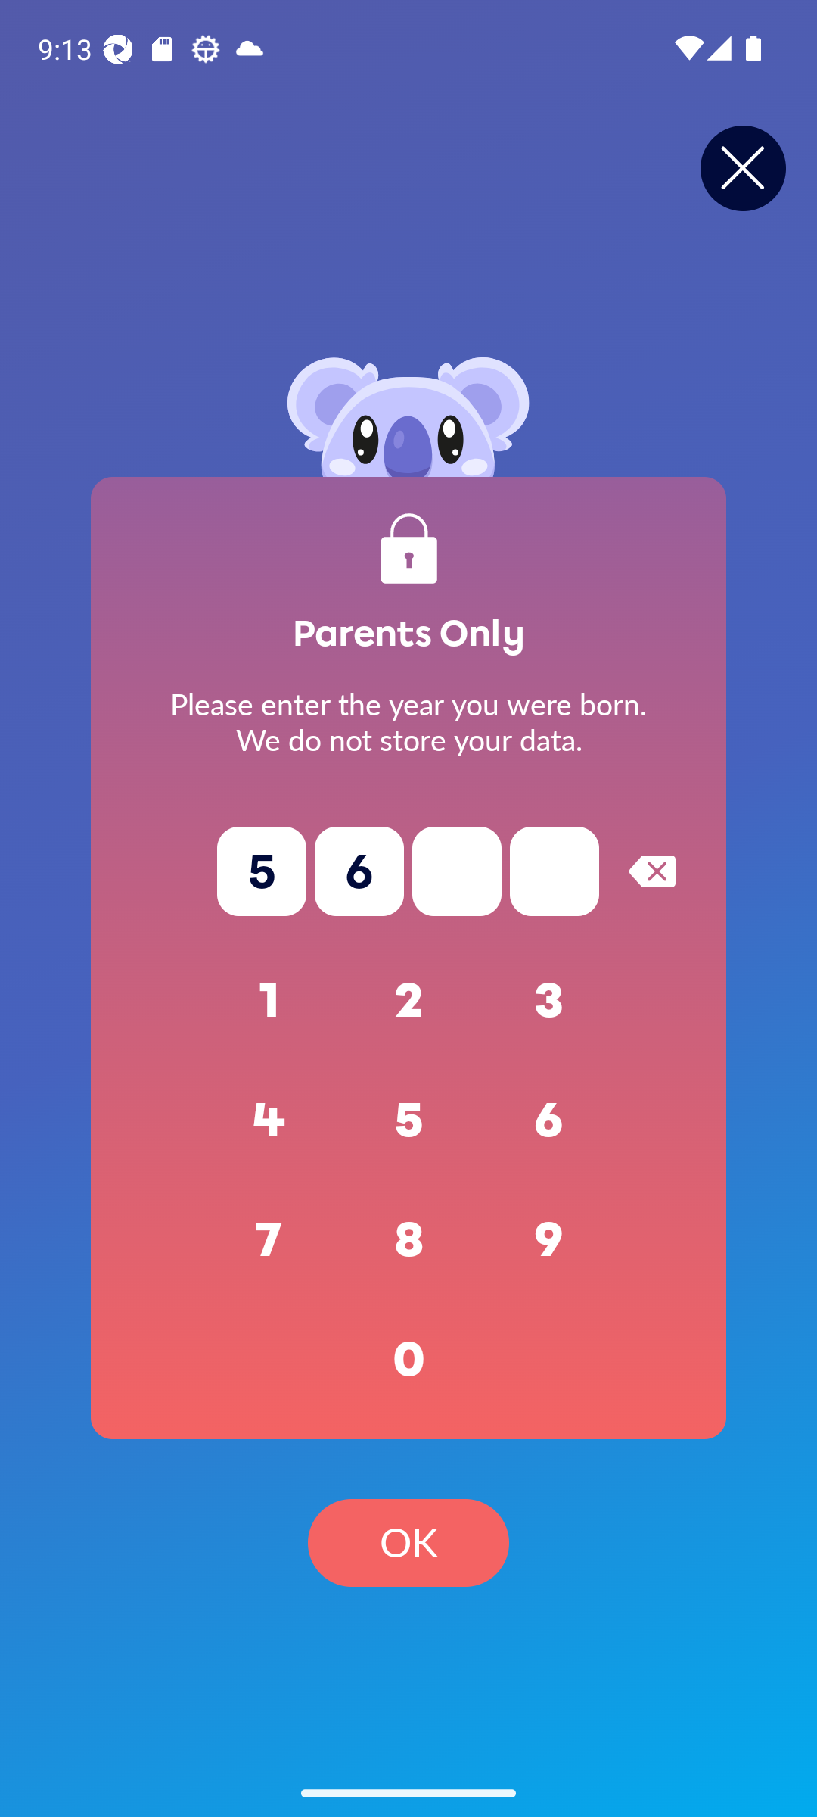 This screenshot has height=1817, width=817. I want to click on 5, so click(408, 1120).